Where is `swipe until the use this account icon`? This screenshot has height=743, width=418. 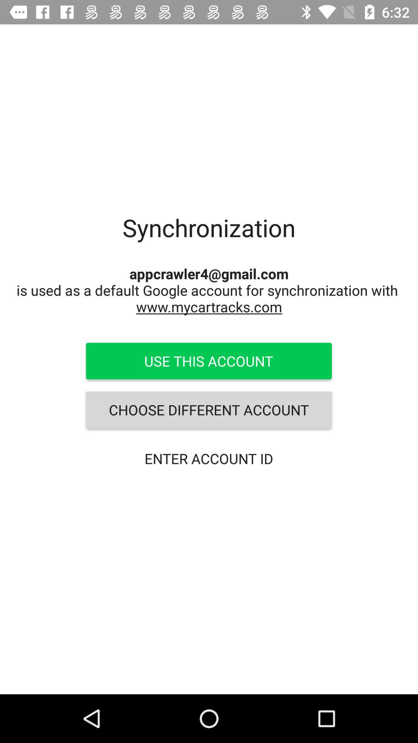
swipe until the use this account icon is located at coordinates (209, 361).